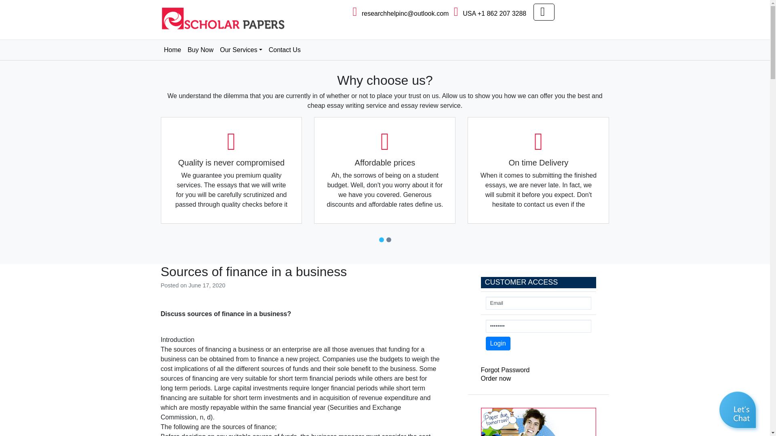 The width and height of the screenshot is (776, 436). What do you see at coordinates (194, 40) in the screenshot?
I see `Scholar Papers` at bounding box center [194, 40].